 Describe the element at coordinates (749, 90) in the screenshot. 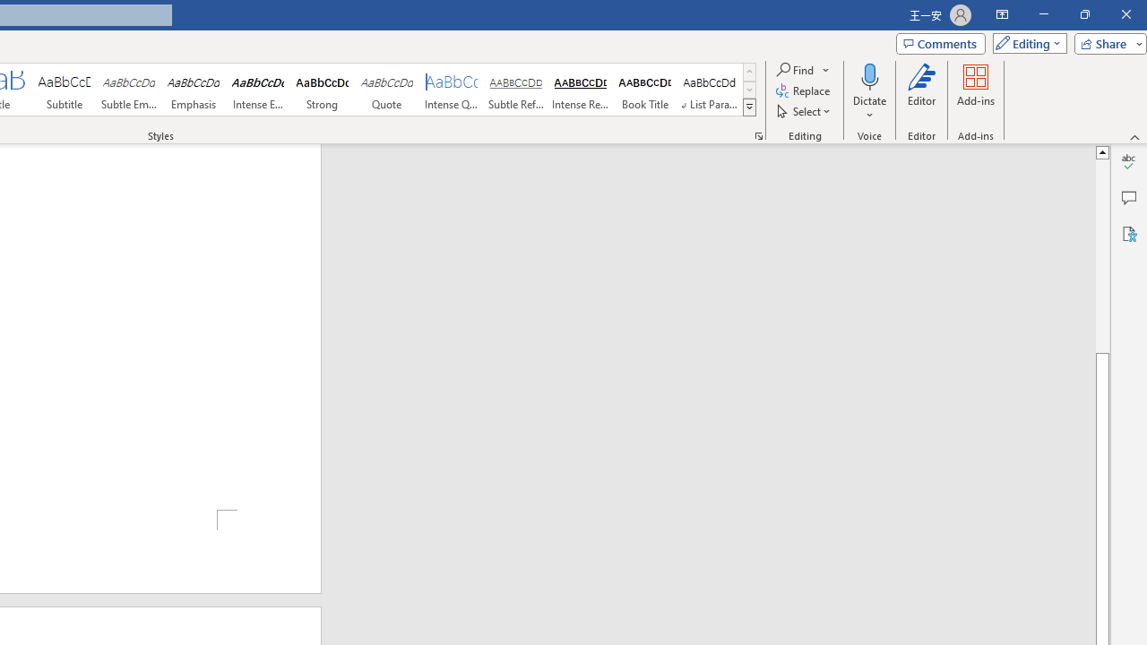

I see `Row Down` at that location.